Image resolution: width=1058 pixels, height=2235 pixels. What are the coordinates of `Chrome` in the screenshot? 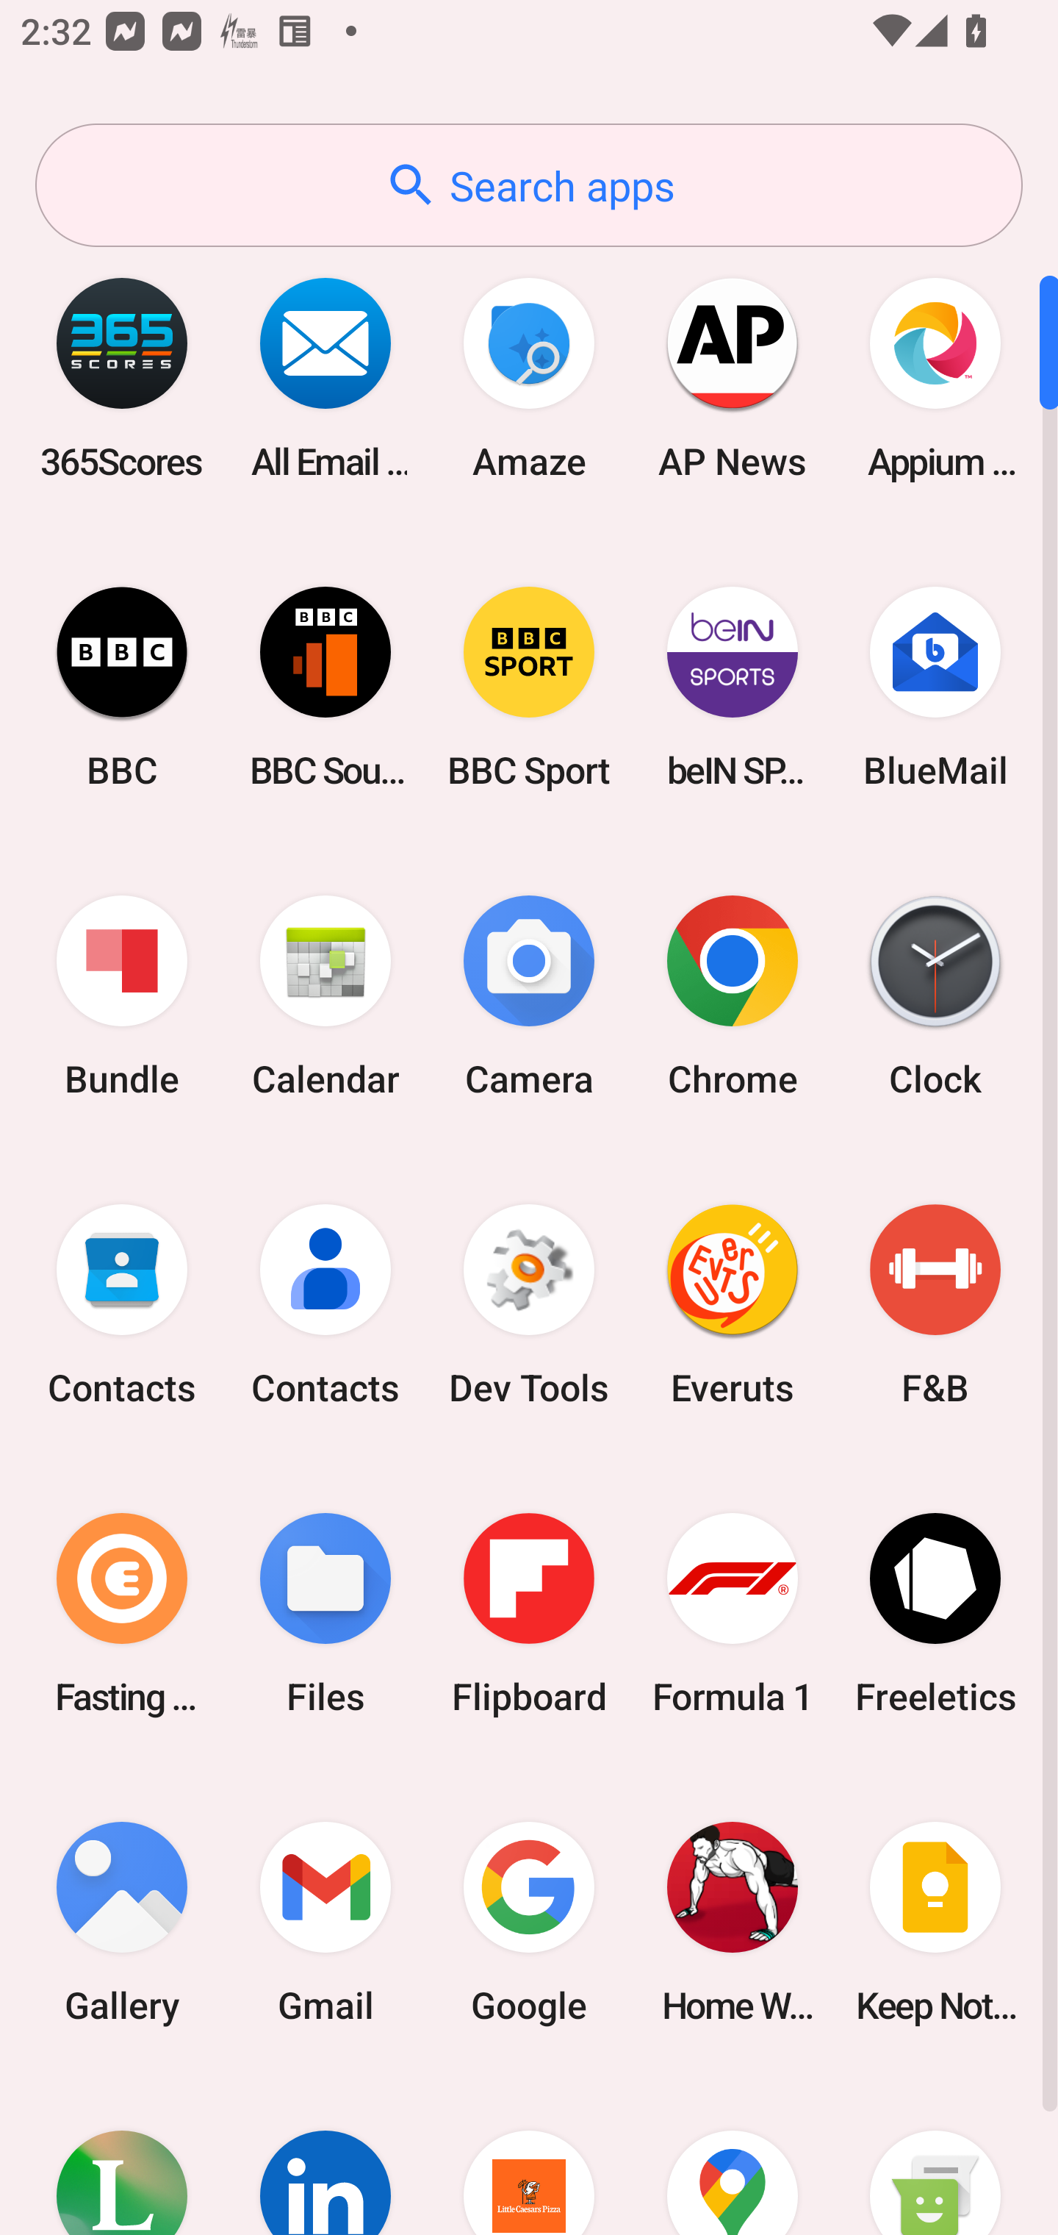 It's located at (732, 997).